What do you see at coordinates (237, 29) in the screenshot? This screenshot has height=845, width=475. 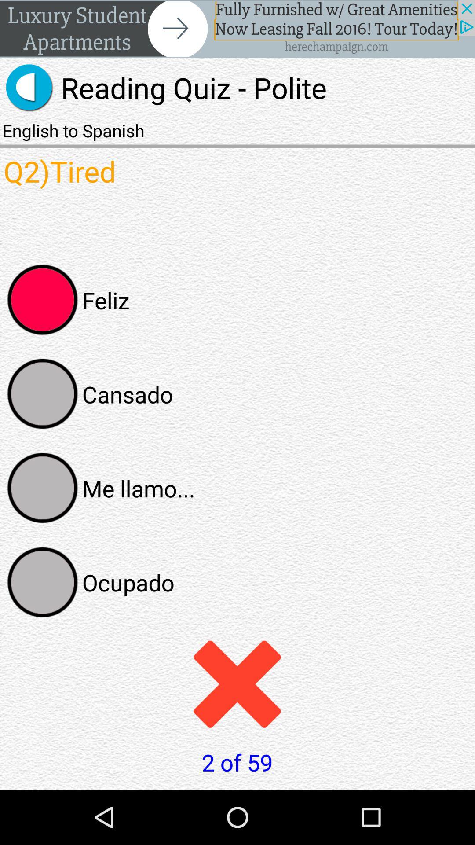 I see `advertisement` at bounding box center [237, 29].